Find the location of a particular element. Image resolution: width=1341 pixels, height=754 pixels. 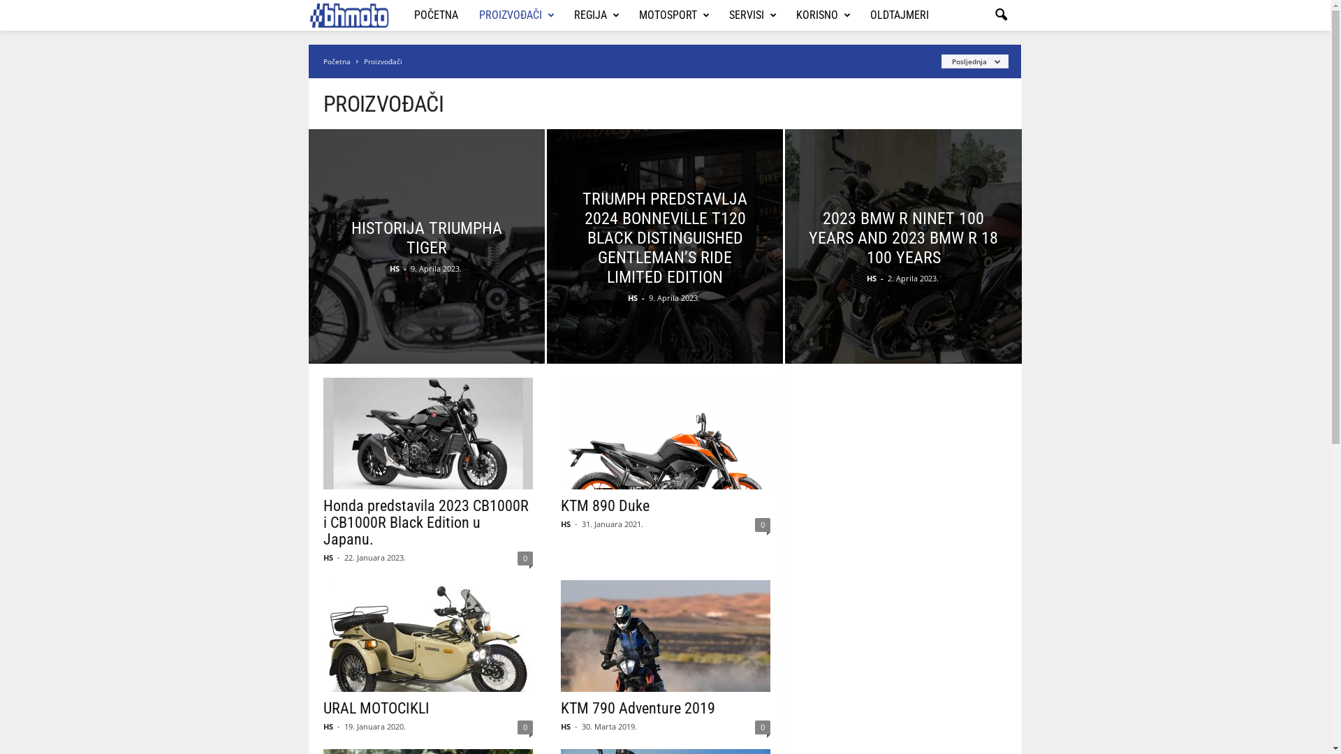

SERVISI is located at coordinates (752, 15).